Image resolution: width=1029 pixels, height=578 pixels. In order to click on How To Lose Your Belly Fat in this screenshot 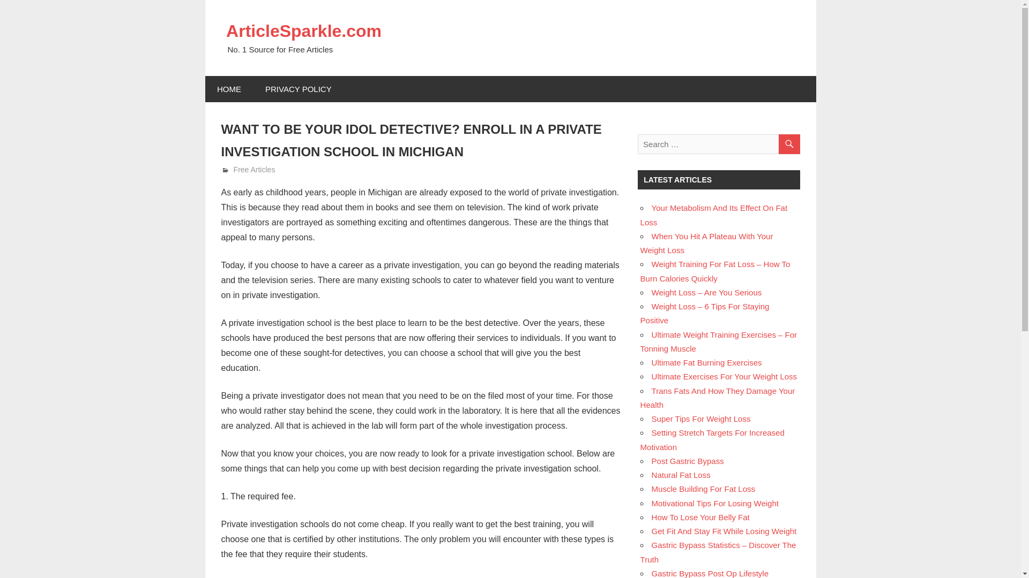, I will do `click(700, 517)`.